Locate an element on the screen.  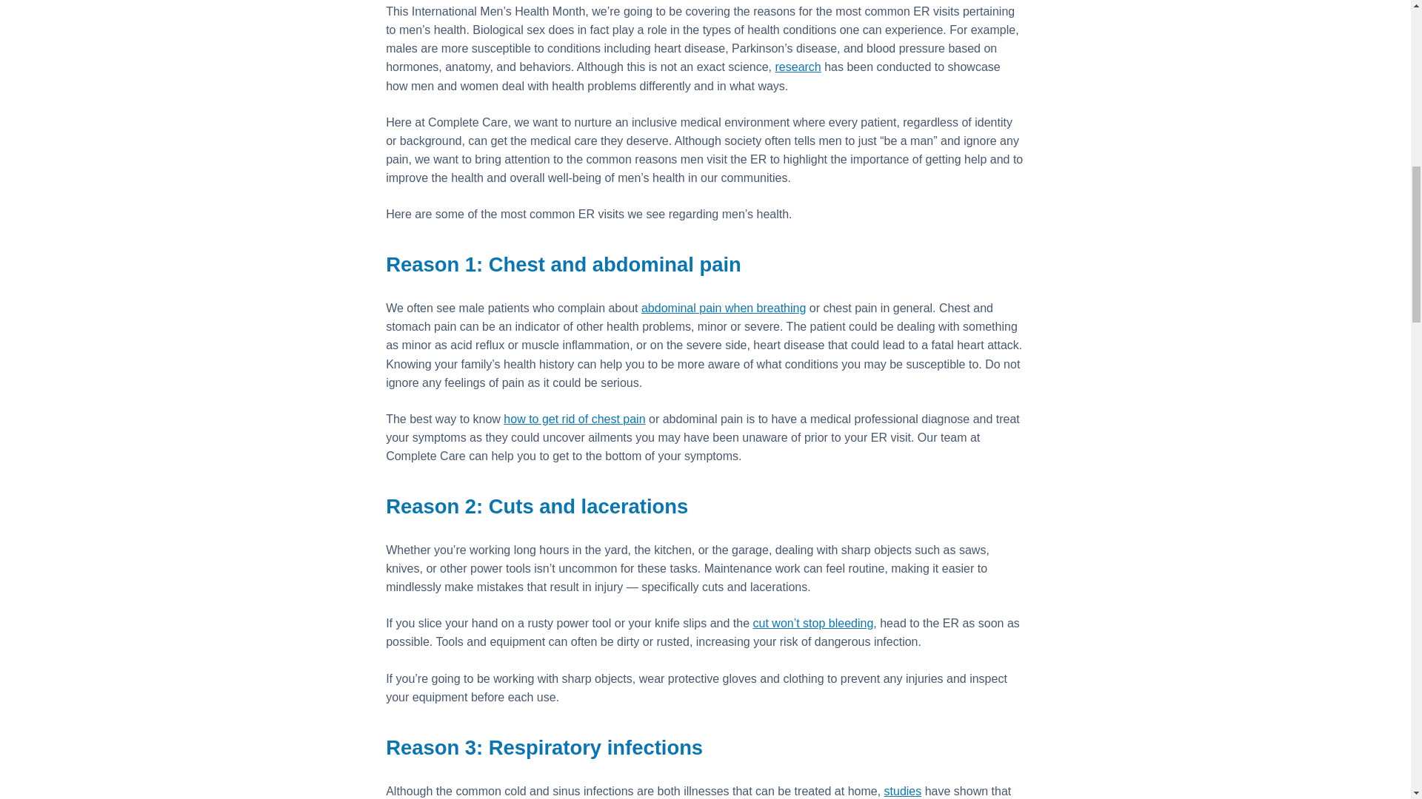
abdominal pain when breathing is located at coordinates (723, 308).